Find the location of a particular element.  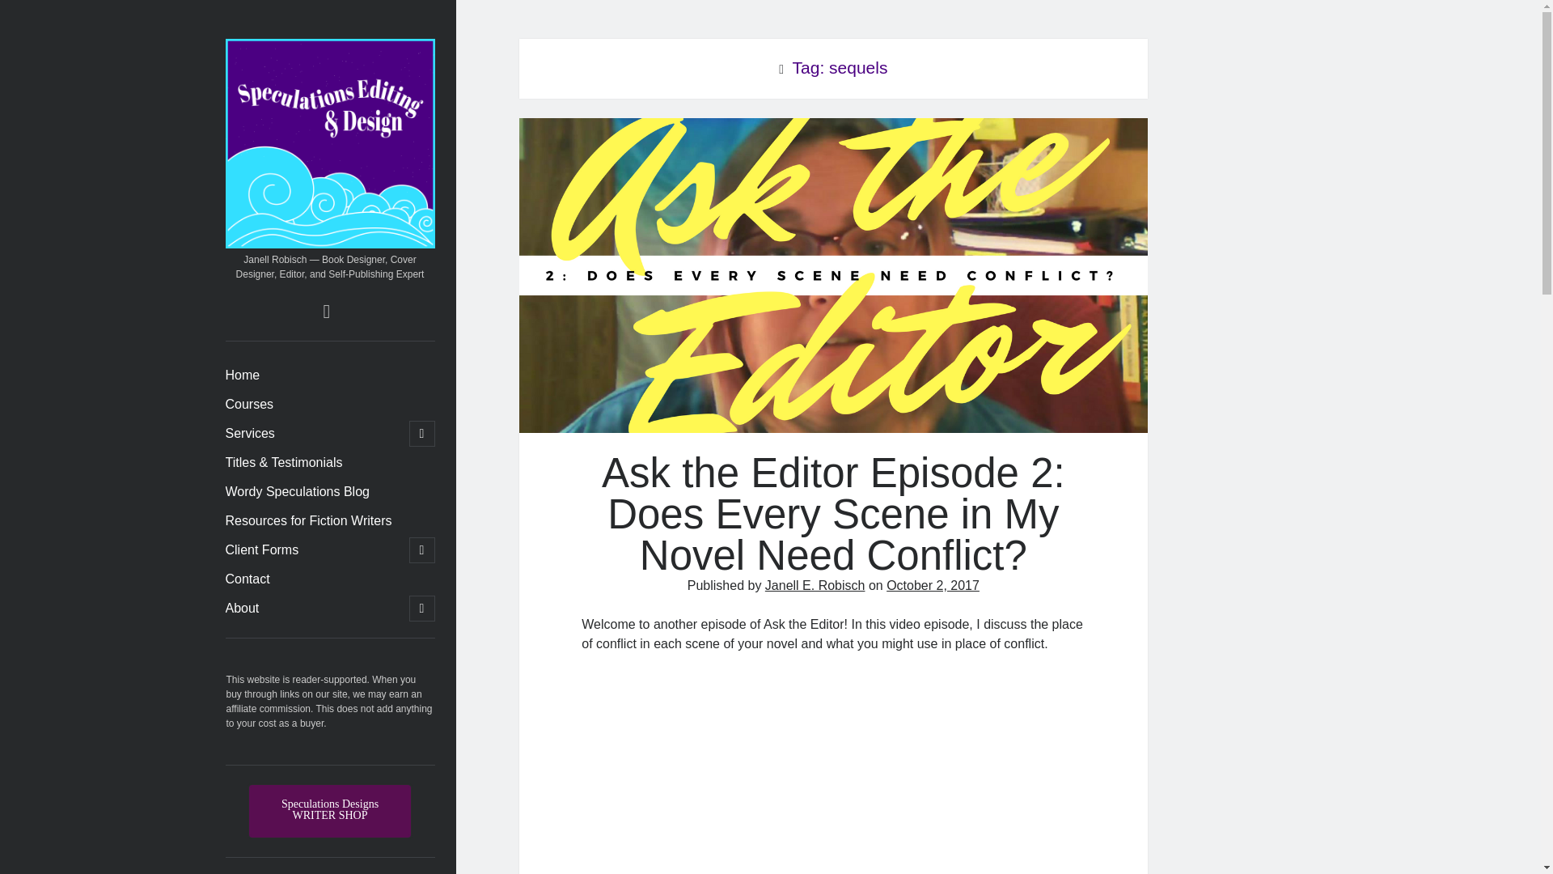

open child menu is located at coordinates (422, 550).